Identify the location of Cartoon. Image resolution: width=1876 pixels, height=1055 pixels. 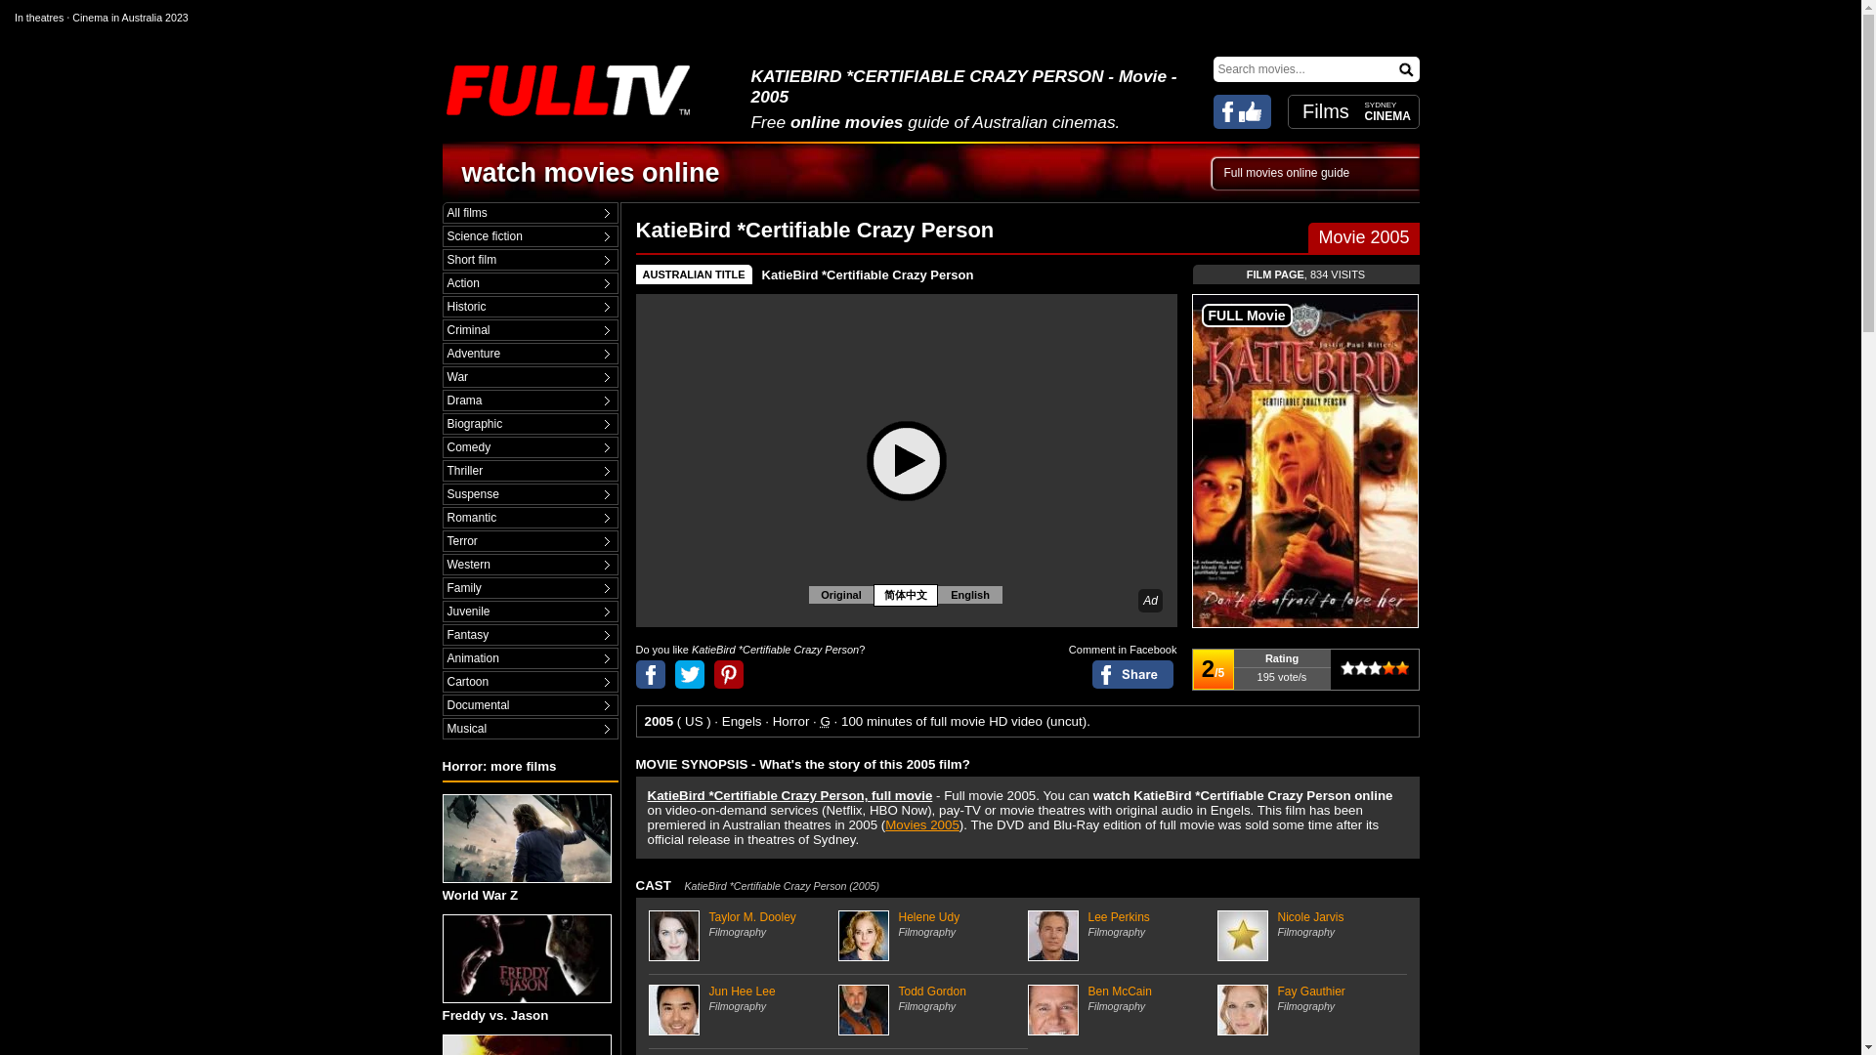
(530, 682).